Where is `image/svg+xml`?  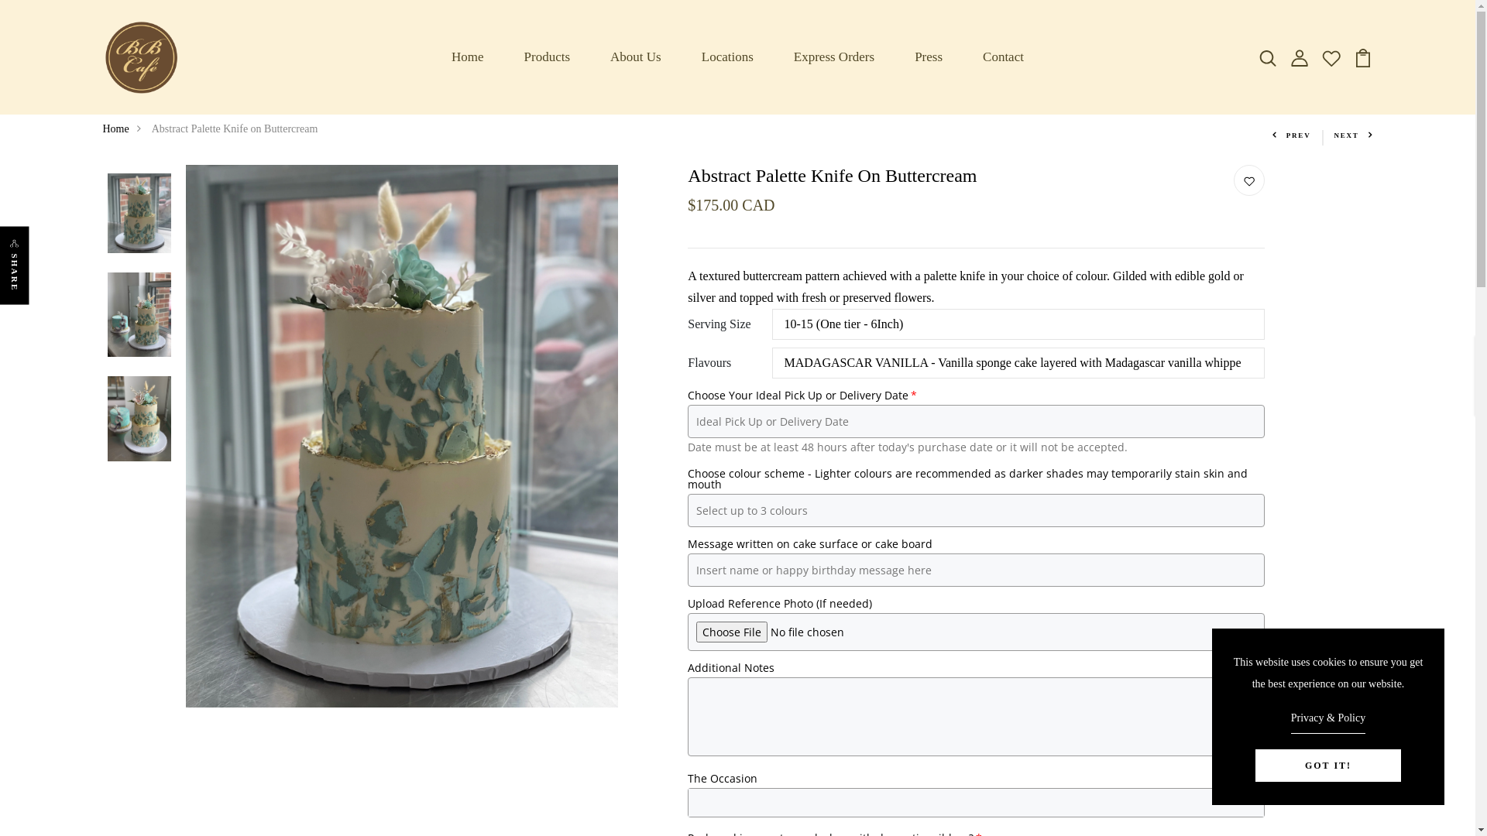 image/svg+xml is located at coordinates (1249, 181).